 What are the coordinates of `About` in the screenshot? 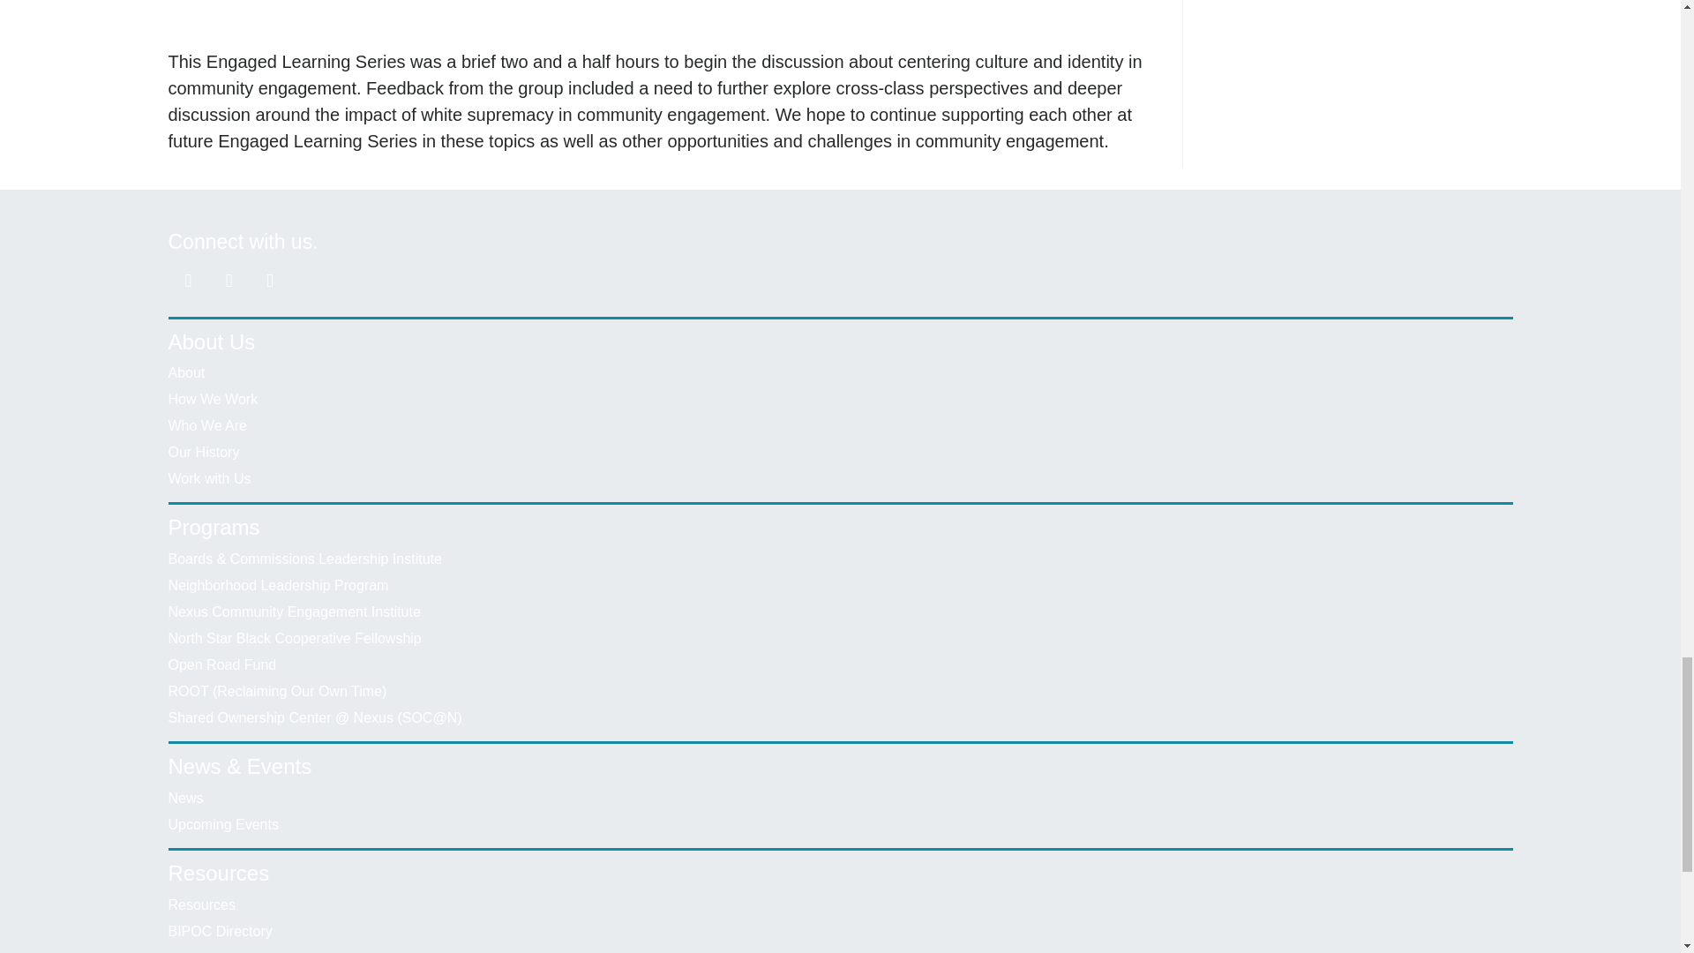 It's located at (186, 372).